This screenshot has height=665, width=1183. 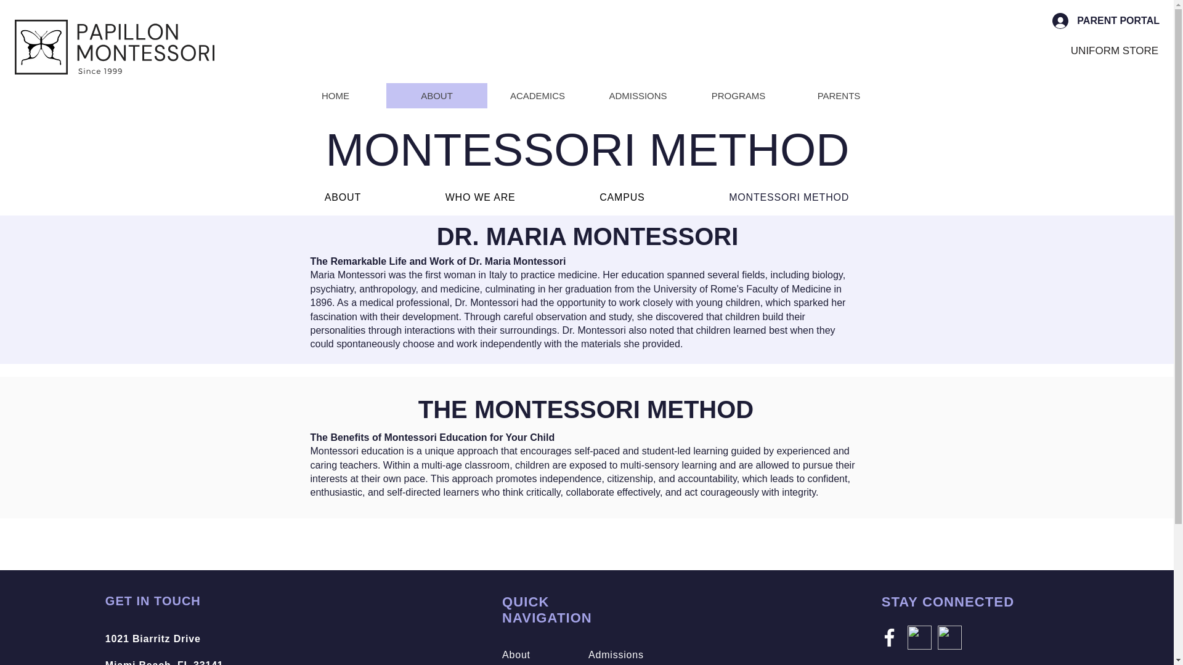 What do you see at coordinates (480, 198) in the screenshot?
I see `WHO WE ARE` at bounding box center [480, 198].